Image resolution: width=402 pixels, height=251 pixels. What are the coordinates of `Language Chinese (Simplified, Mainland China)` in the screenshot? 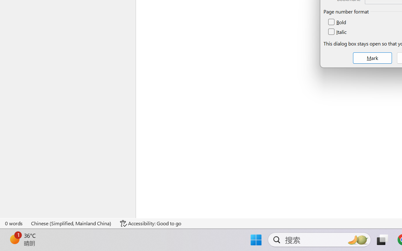 It's located at (72, 223).